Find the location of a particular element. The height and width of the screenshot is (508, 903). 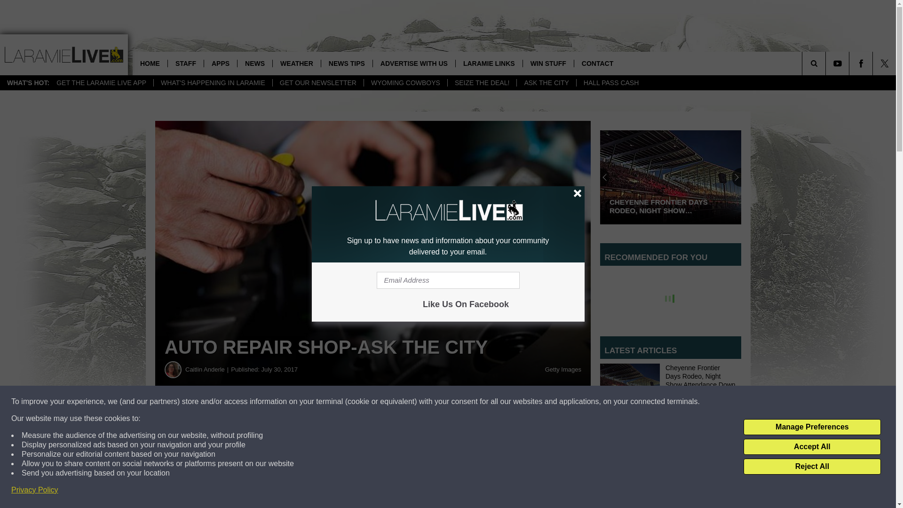

WHAT'S HAPPENING IN LARAMIE is located at coordinates (213, 83).